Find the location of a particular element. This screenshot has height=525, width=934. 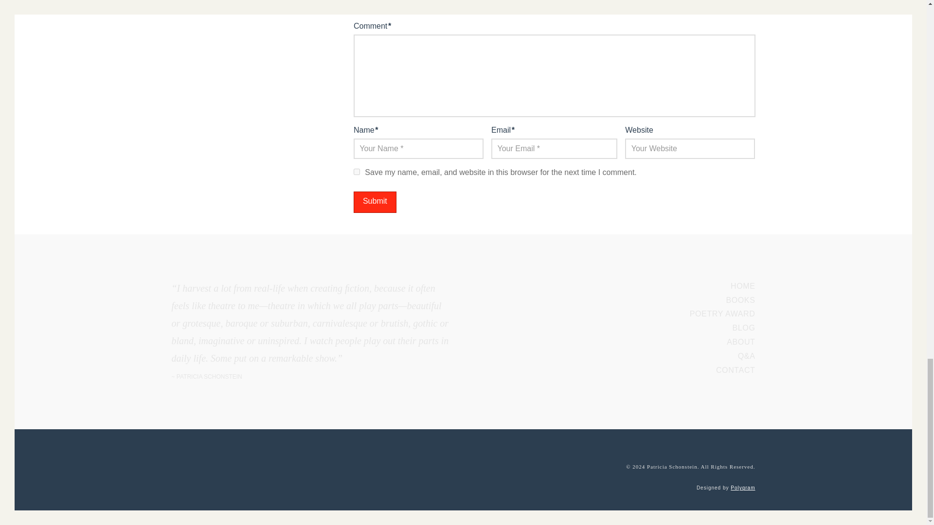

Home is located at coordinates (736, 370).